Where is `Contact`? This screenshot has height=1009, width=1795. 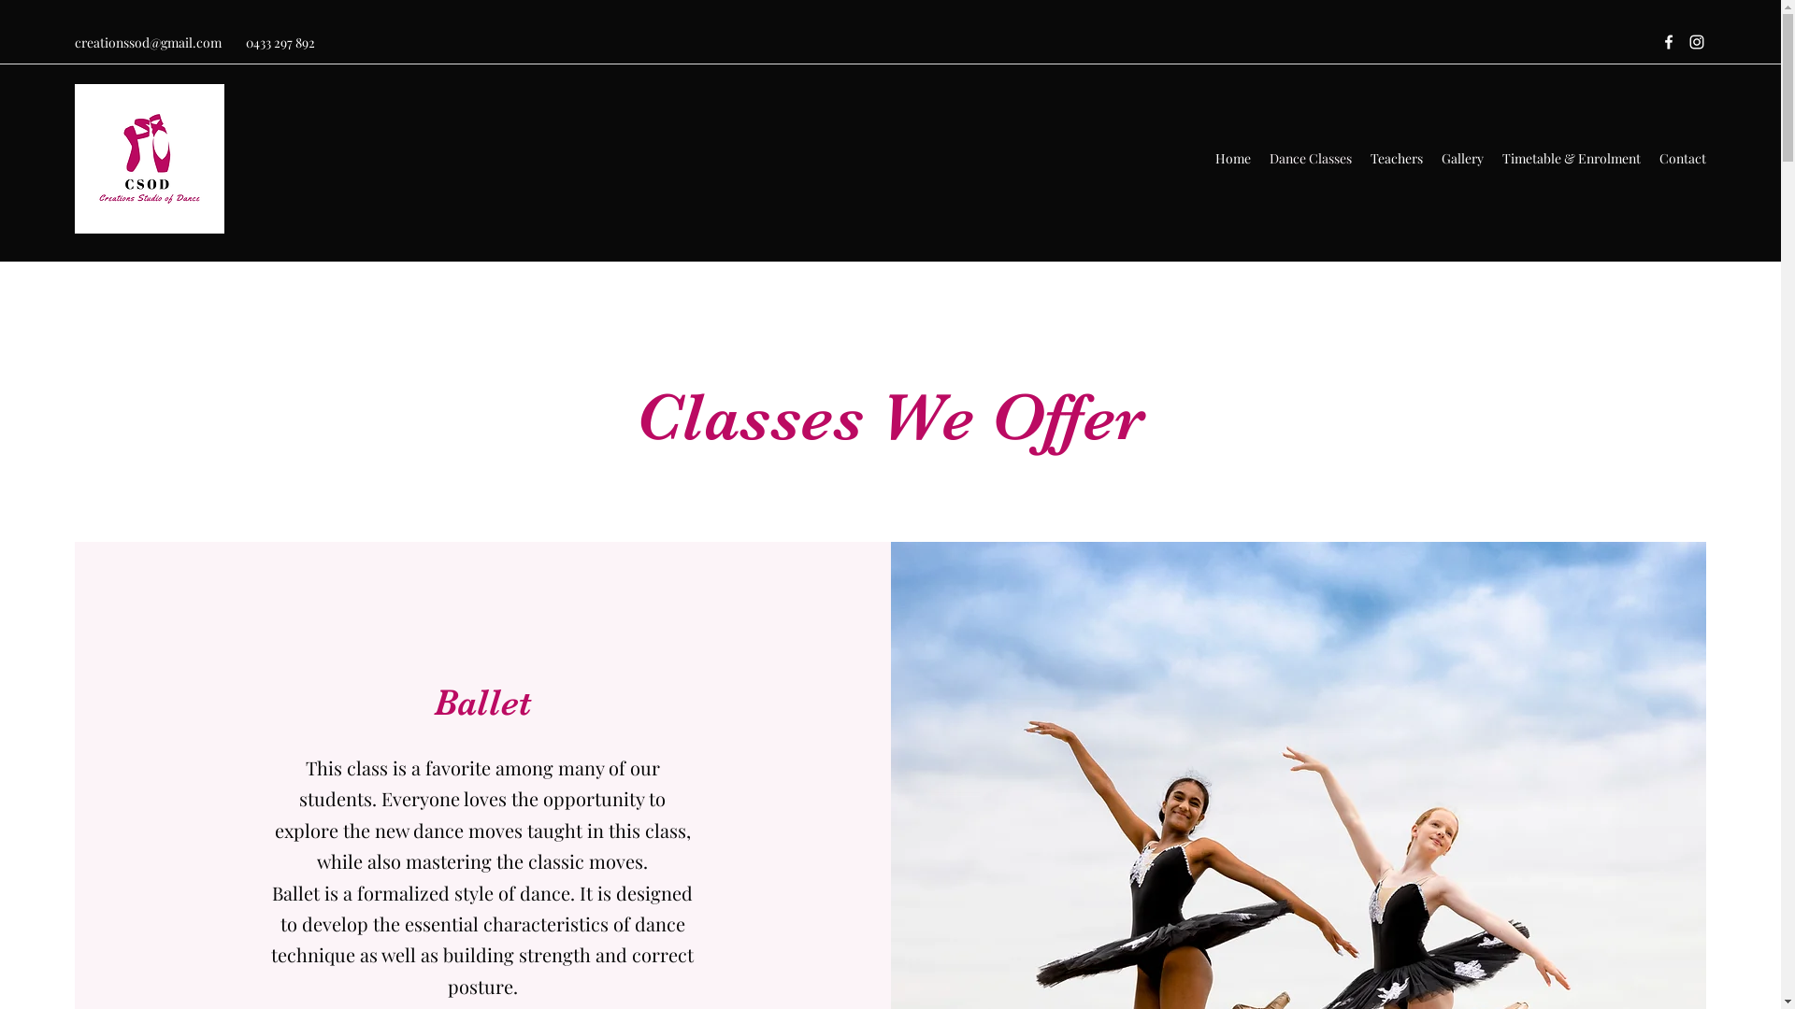 Contact is located at coordinates (1683, 159).